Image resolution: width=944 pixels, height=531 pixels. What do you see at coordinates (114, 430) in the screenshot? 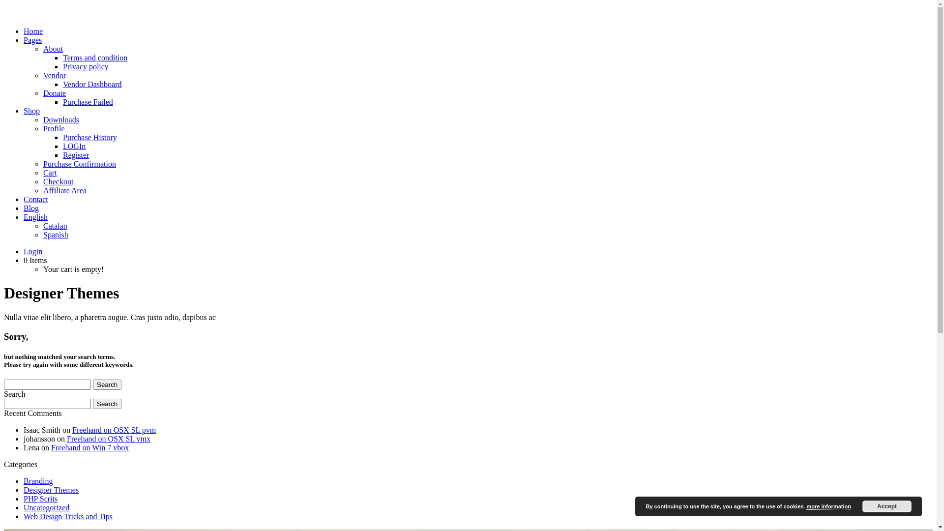
I see `Freehand on OSX SL pvm` at bounding box center [114, 430].